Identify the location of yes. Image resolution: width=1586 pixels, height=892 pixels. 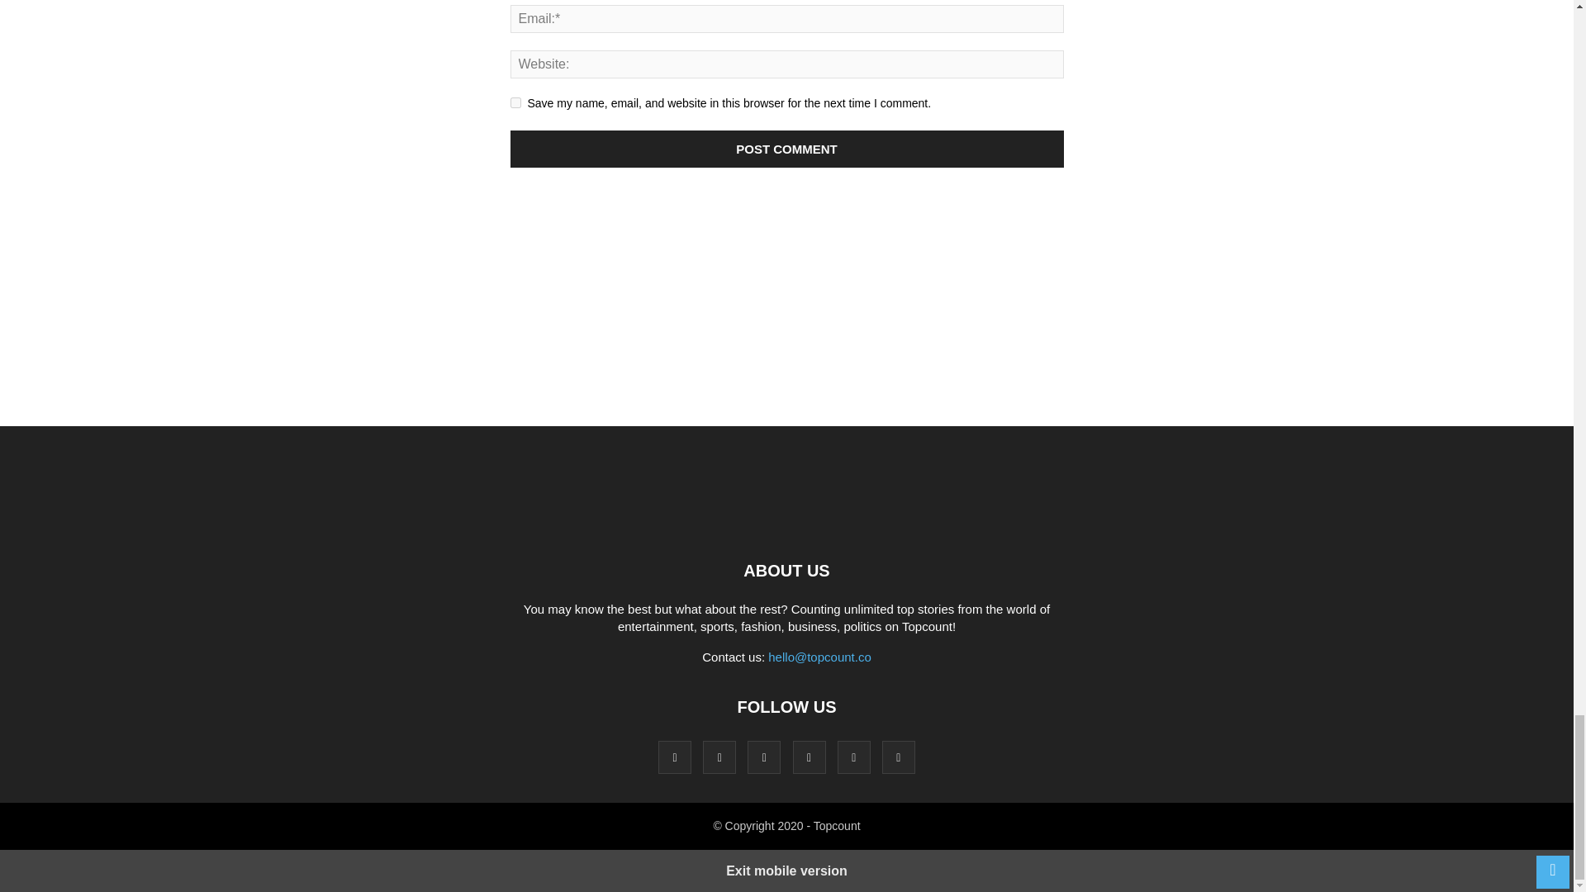
(515, 102).